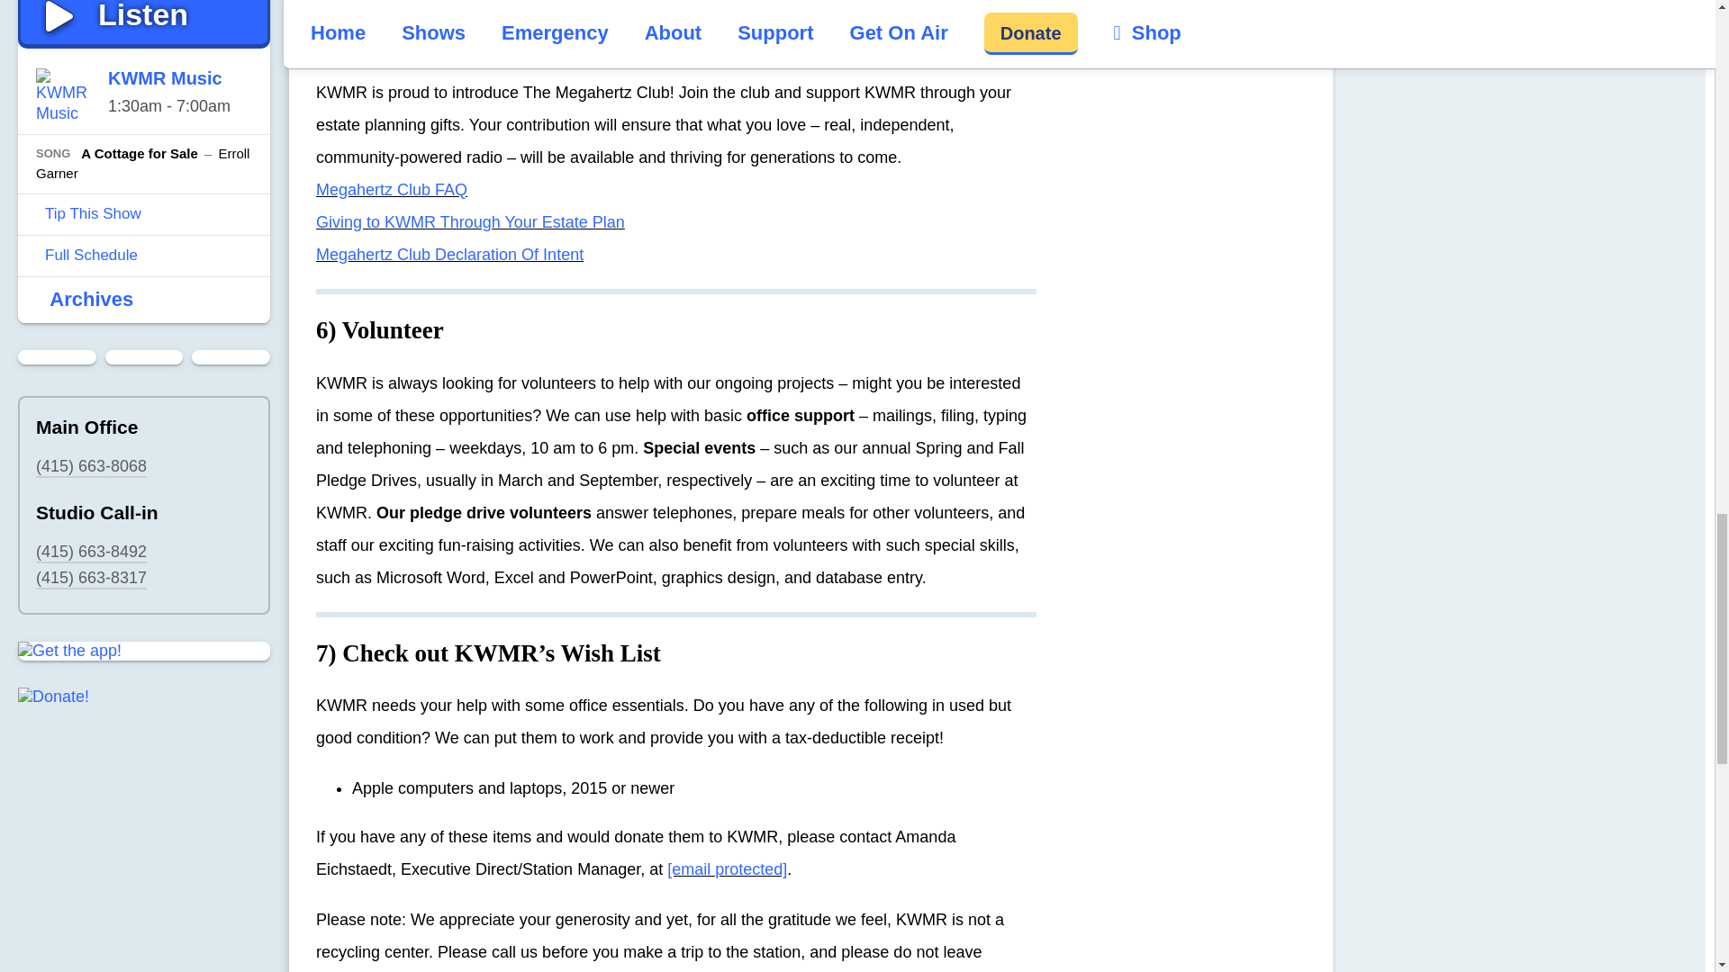  What do you see at coordinates (450, 254) in the screenshot?
I see `Megahertz Club Declaration Of Intent` at bounding box center [450, 254].